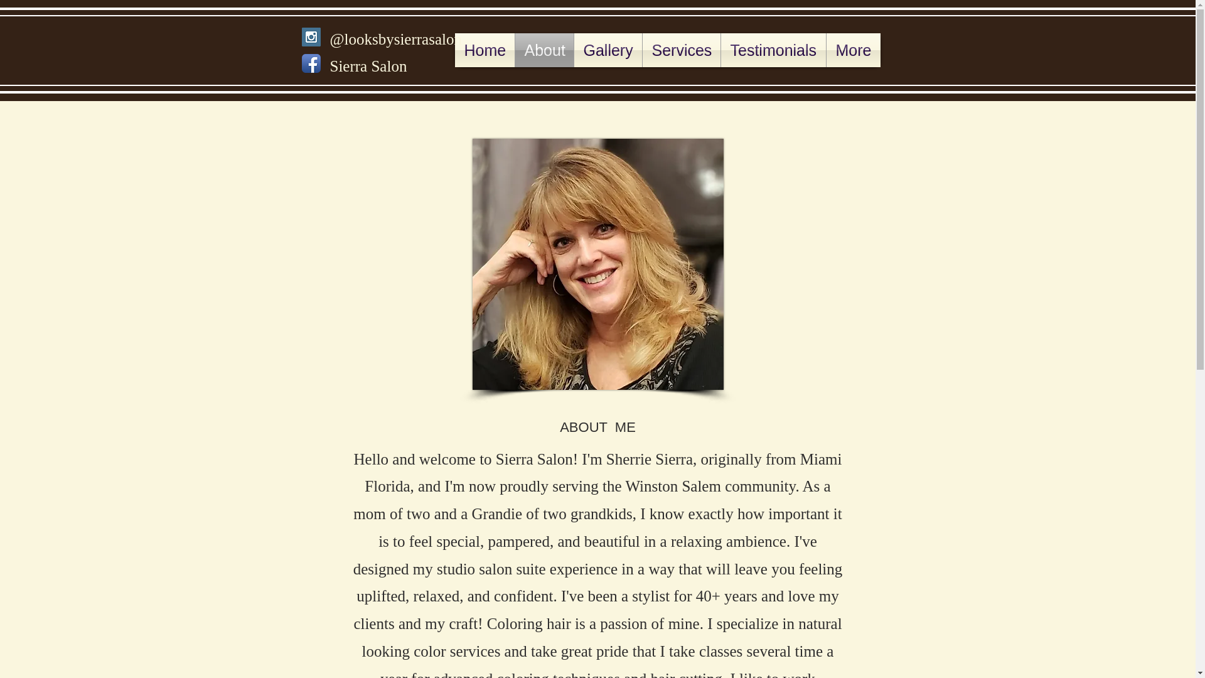 Image resolution: width=1205 pixels, height=678 pixels. What do you see at coordinates (484, 50) in the screenshot?
I see `Home` at bounding box center [484, 50].